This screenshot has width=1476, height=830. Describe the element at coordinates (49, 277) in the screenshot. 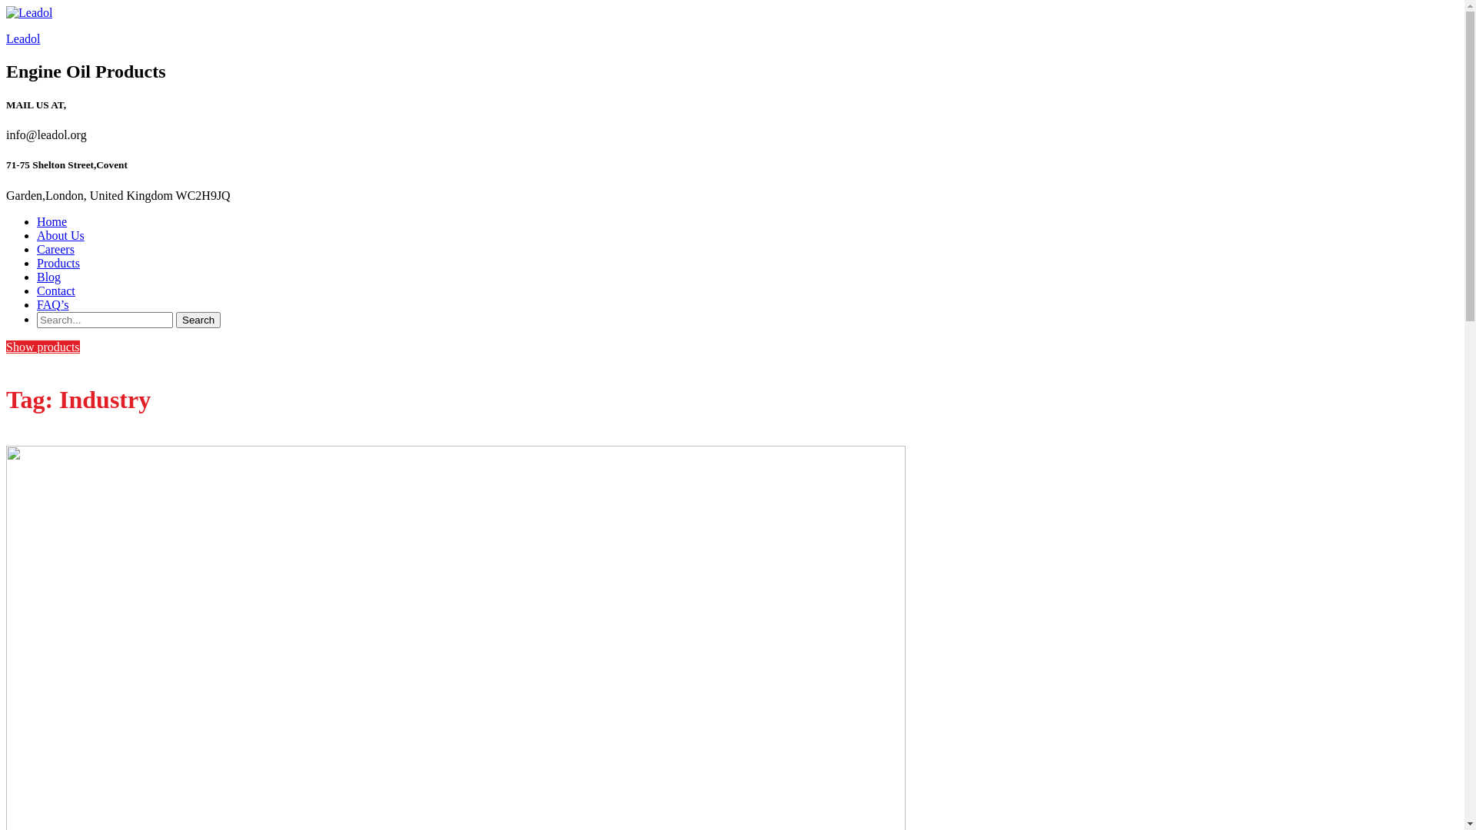

I see `Blog` at that location.